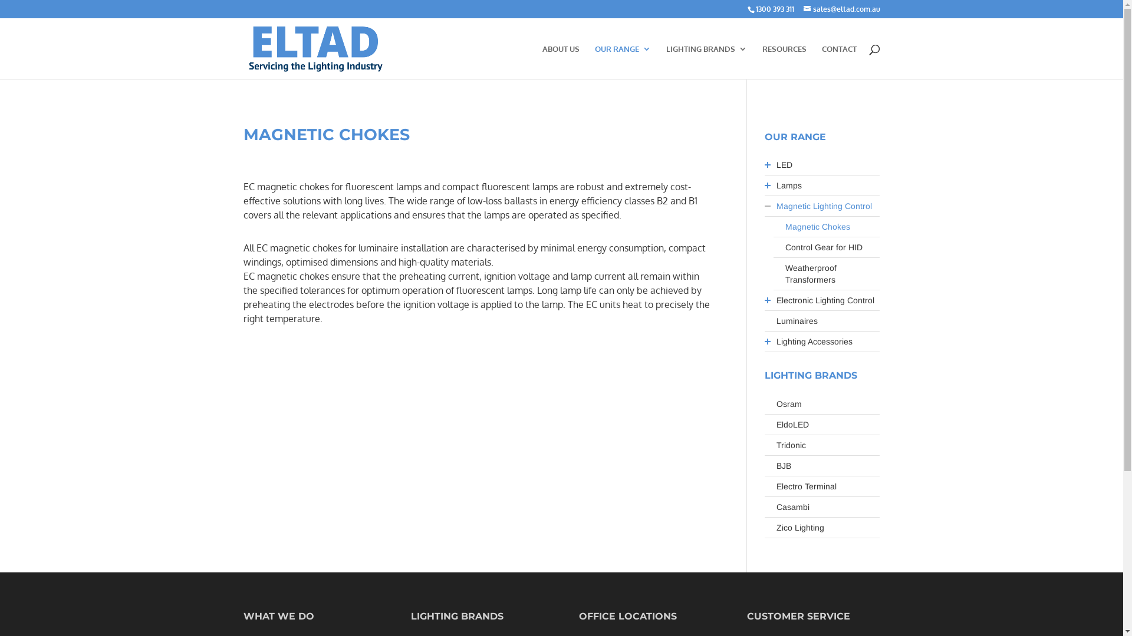 The width and height of the screenshot is (1132, 636). I want to click on Lighting Accessories, so click(828, 342).